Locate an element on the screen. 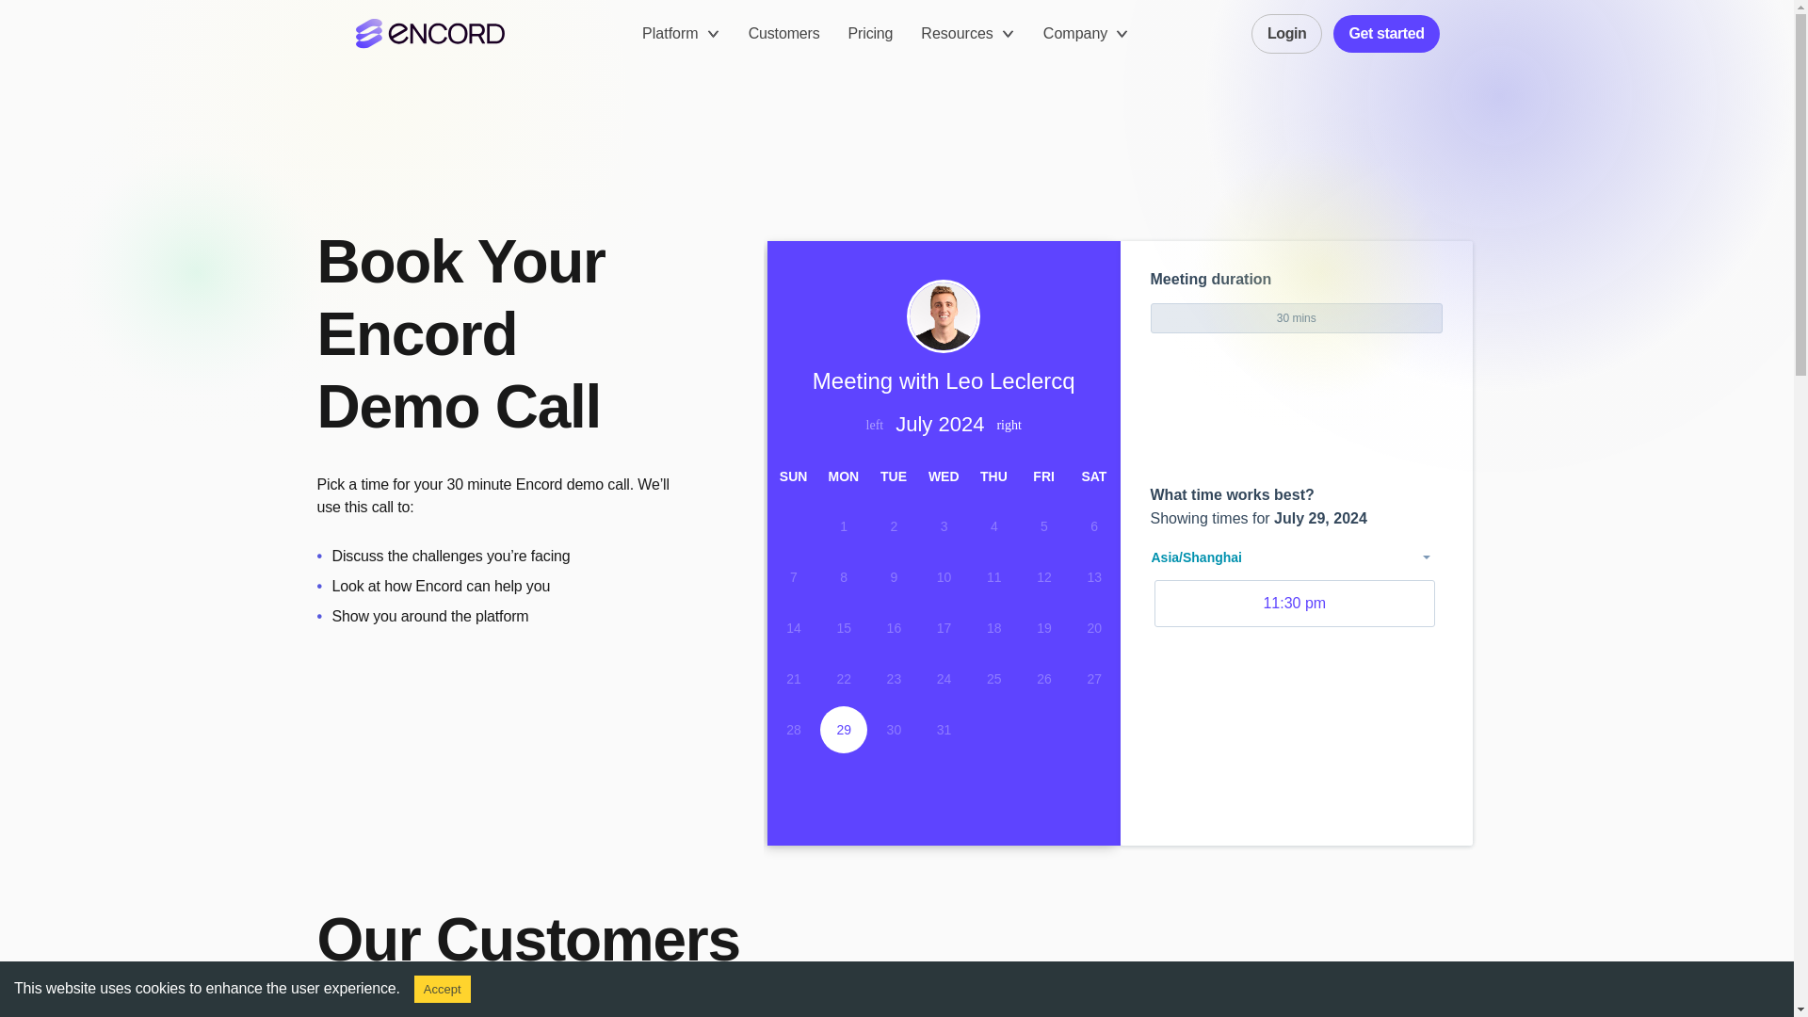 Image resolution: width=1808 pixels, height=1017 pixels. Login is located at coordinates (1286, 34).